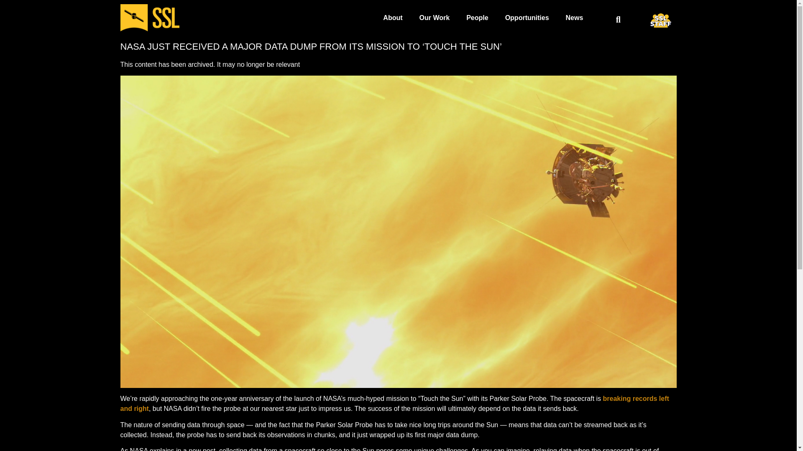 This screenshot has height=451, width=803. Describe the element at coordinates (527, 18) in the screenshot. I see `Opportunities` at that location.